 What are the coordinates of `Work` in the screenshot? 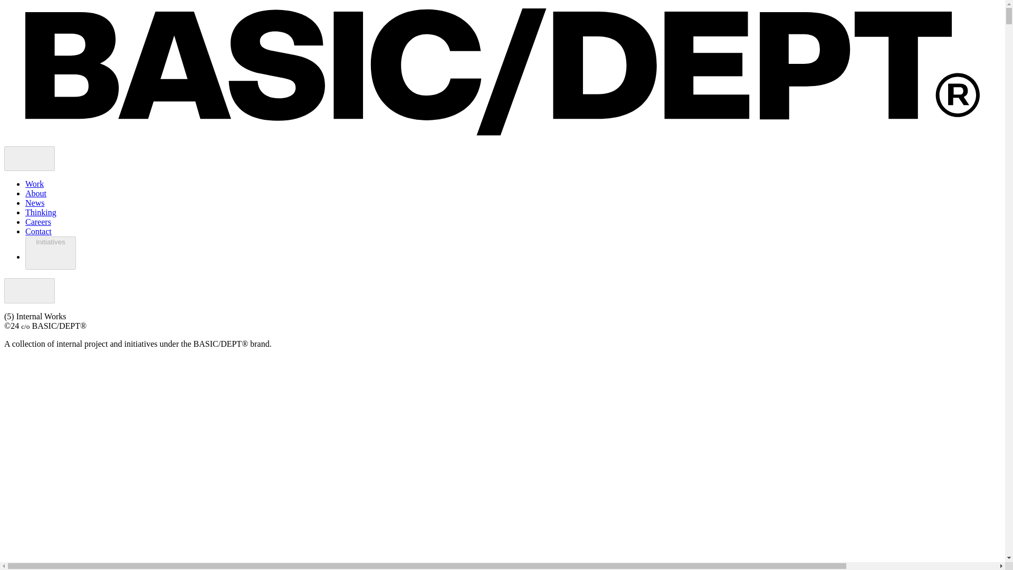 It's located at (34, 184).